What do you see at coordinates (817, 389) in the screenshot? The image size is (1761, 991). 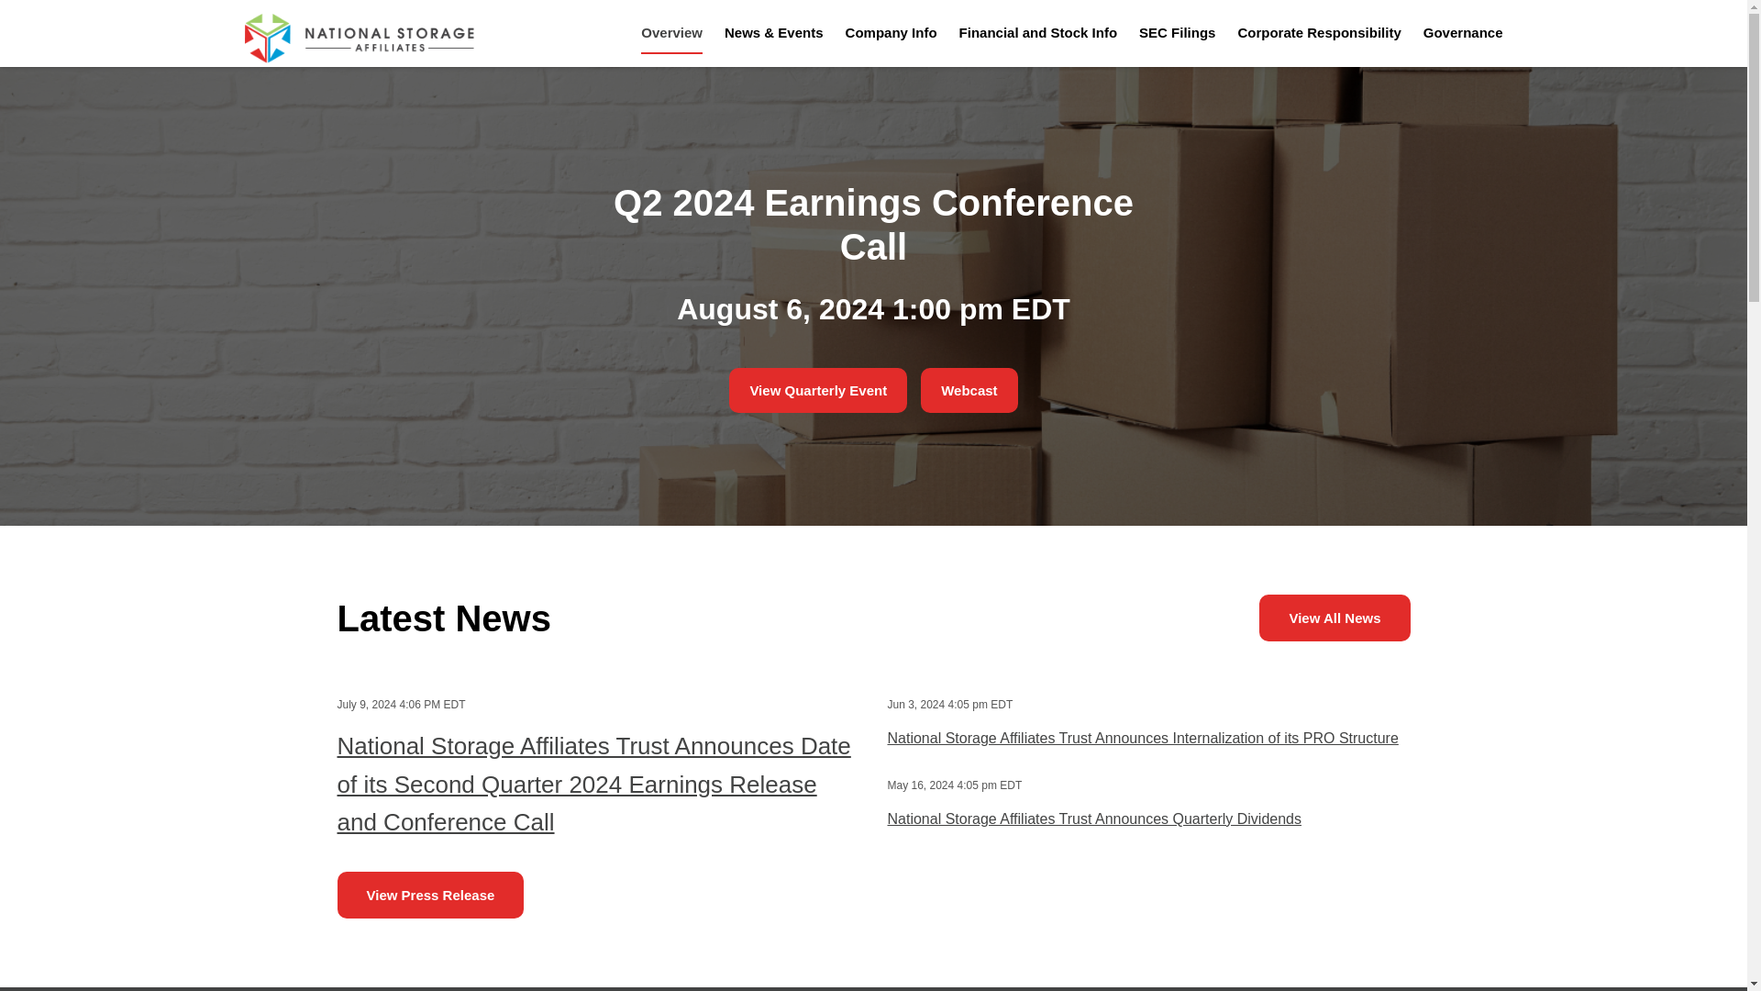 I see `View Quarterly Event` at bounding box center [817, 389].